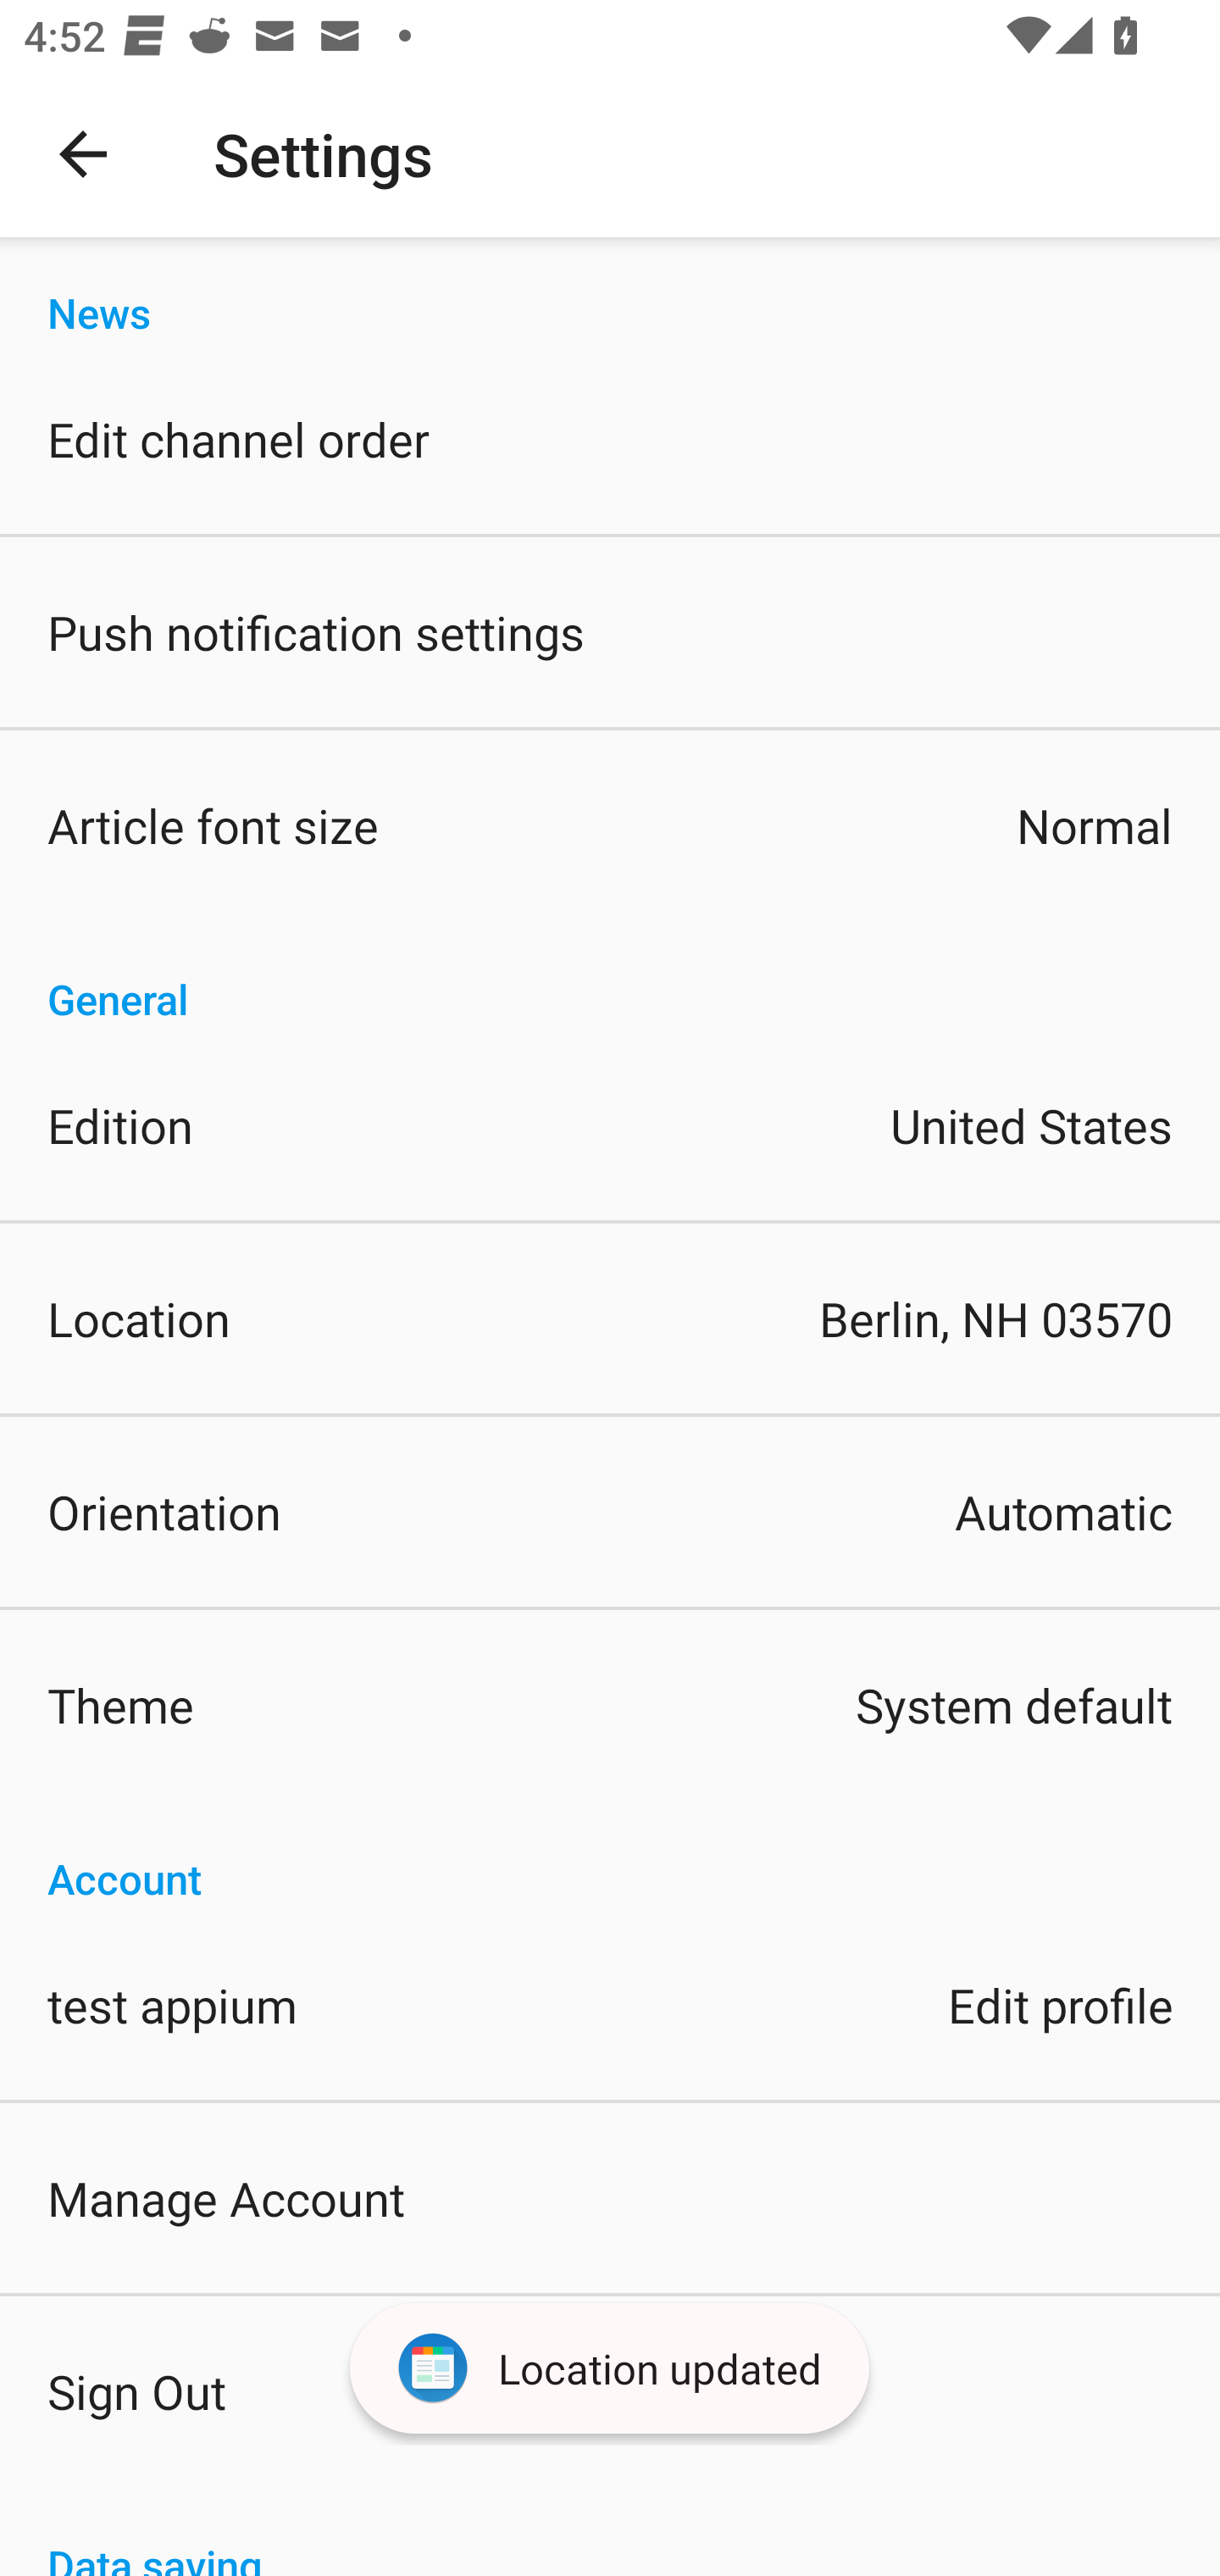 This screenshot has width=1220, height=2576. Describe the element at coordinates (610, 439) in the screenshot. I see `Edit channel order` at that location.